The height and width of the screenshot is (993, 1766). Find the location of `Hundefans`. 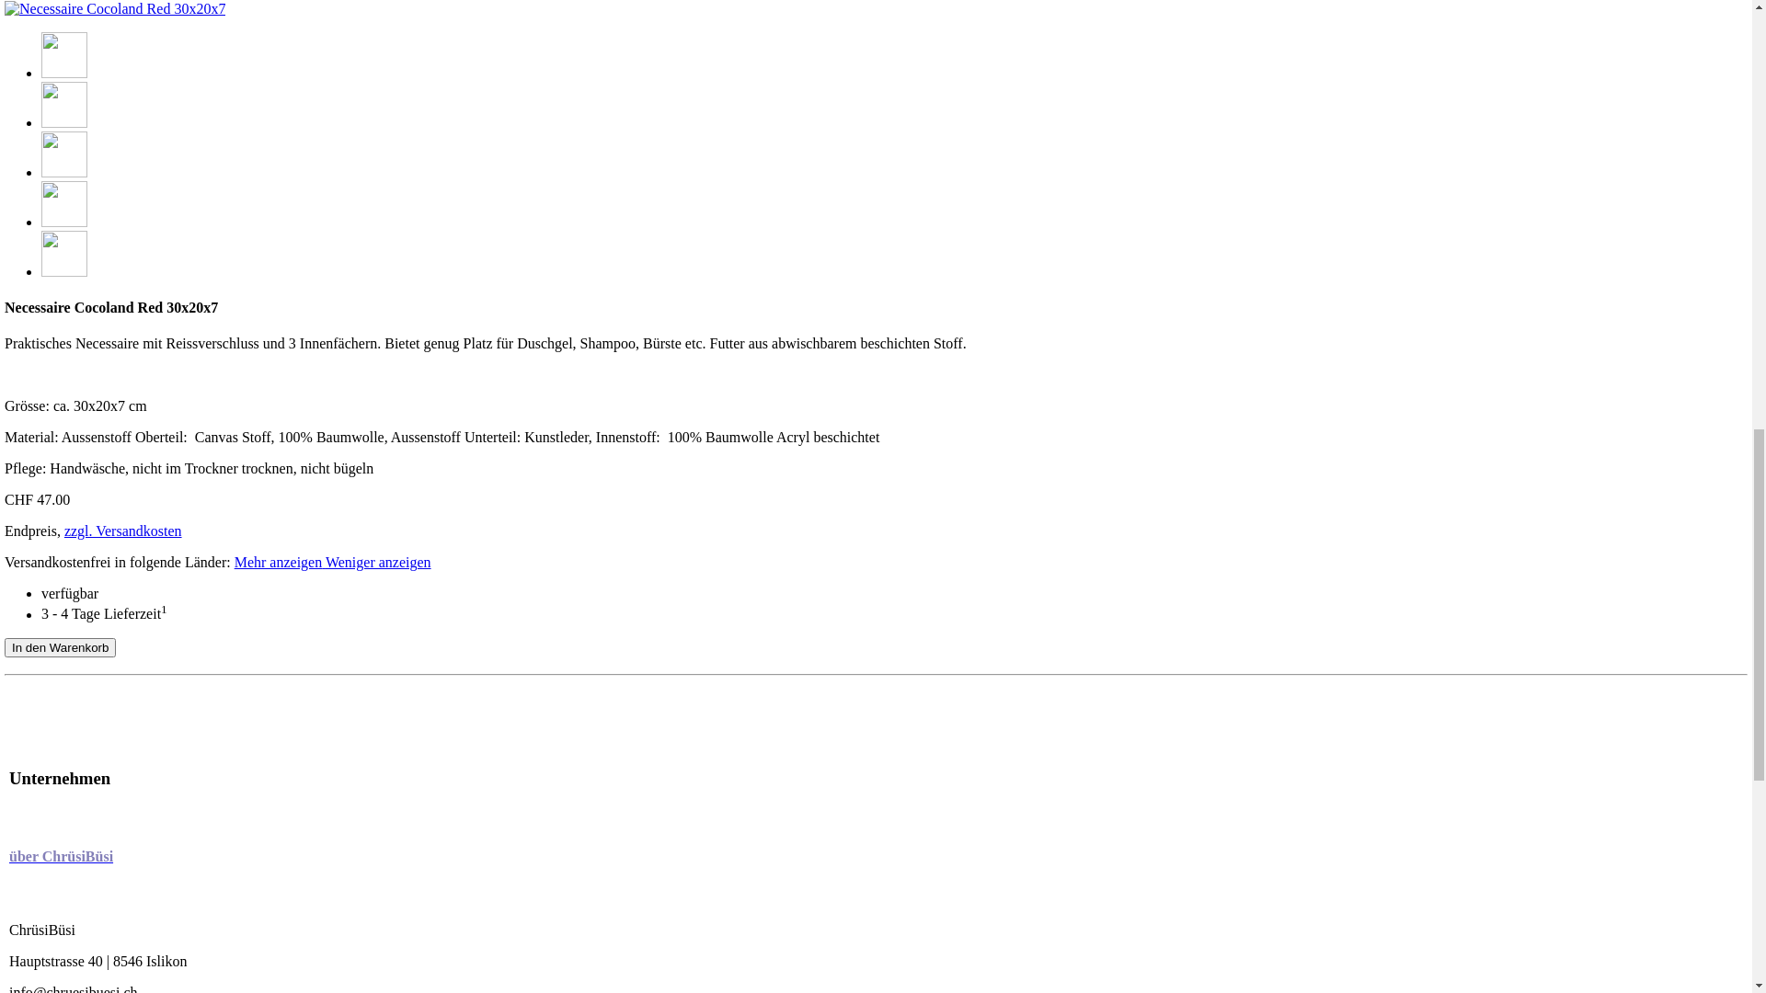

Hundefans is located at coordinates (68, 438).